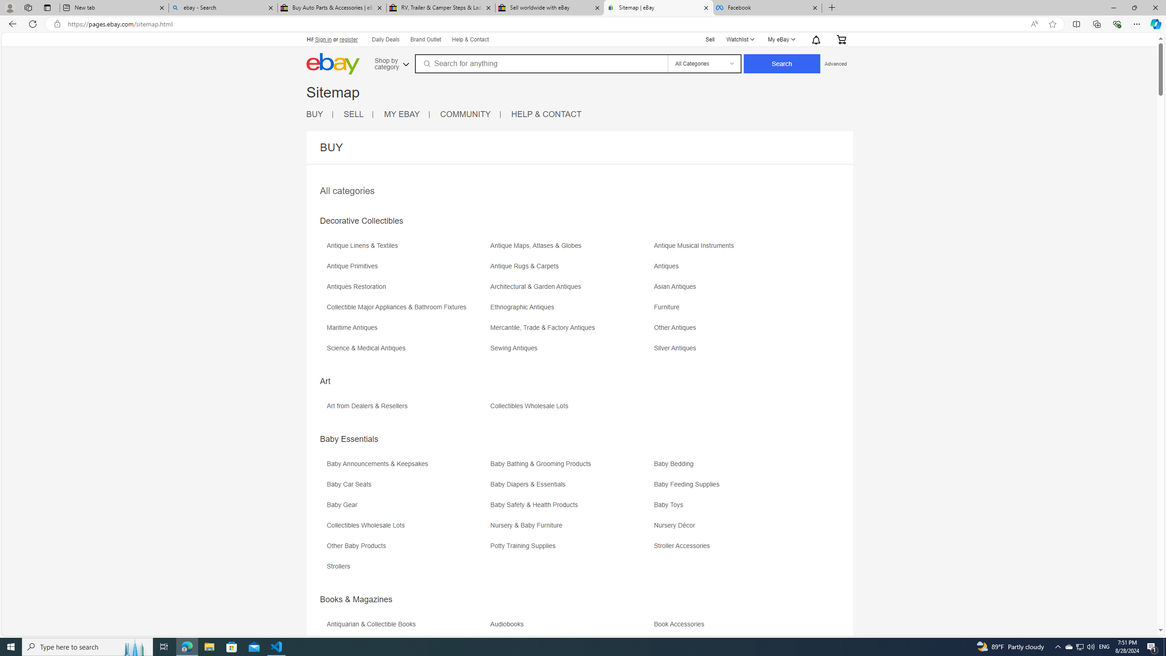 The height and width of the screenshot is (656, 1166). Describe the element at coordinates (677, 328) in the screenshot. I see `Other Antiques` at that location.